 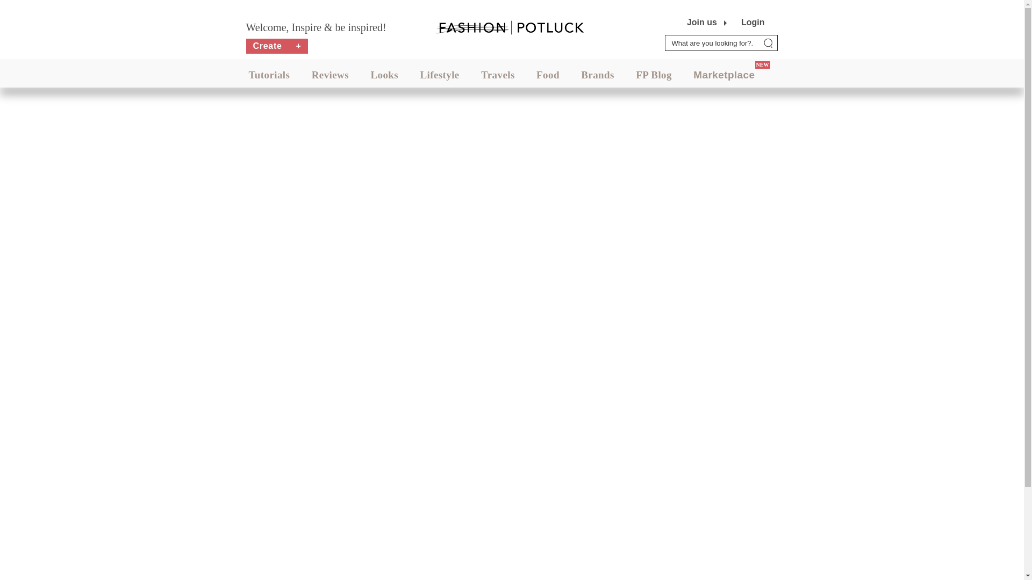 I want to click on Travels, so click(x=498, y=75).